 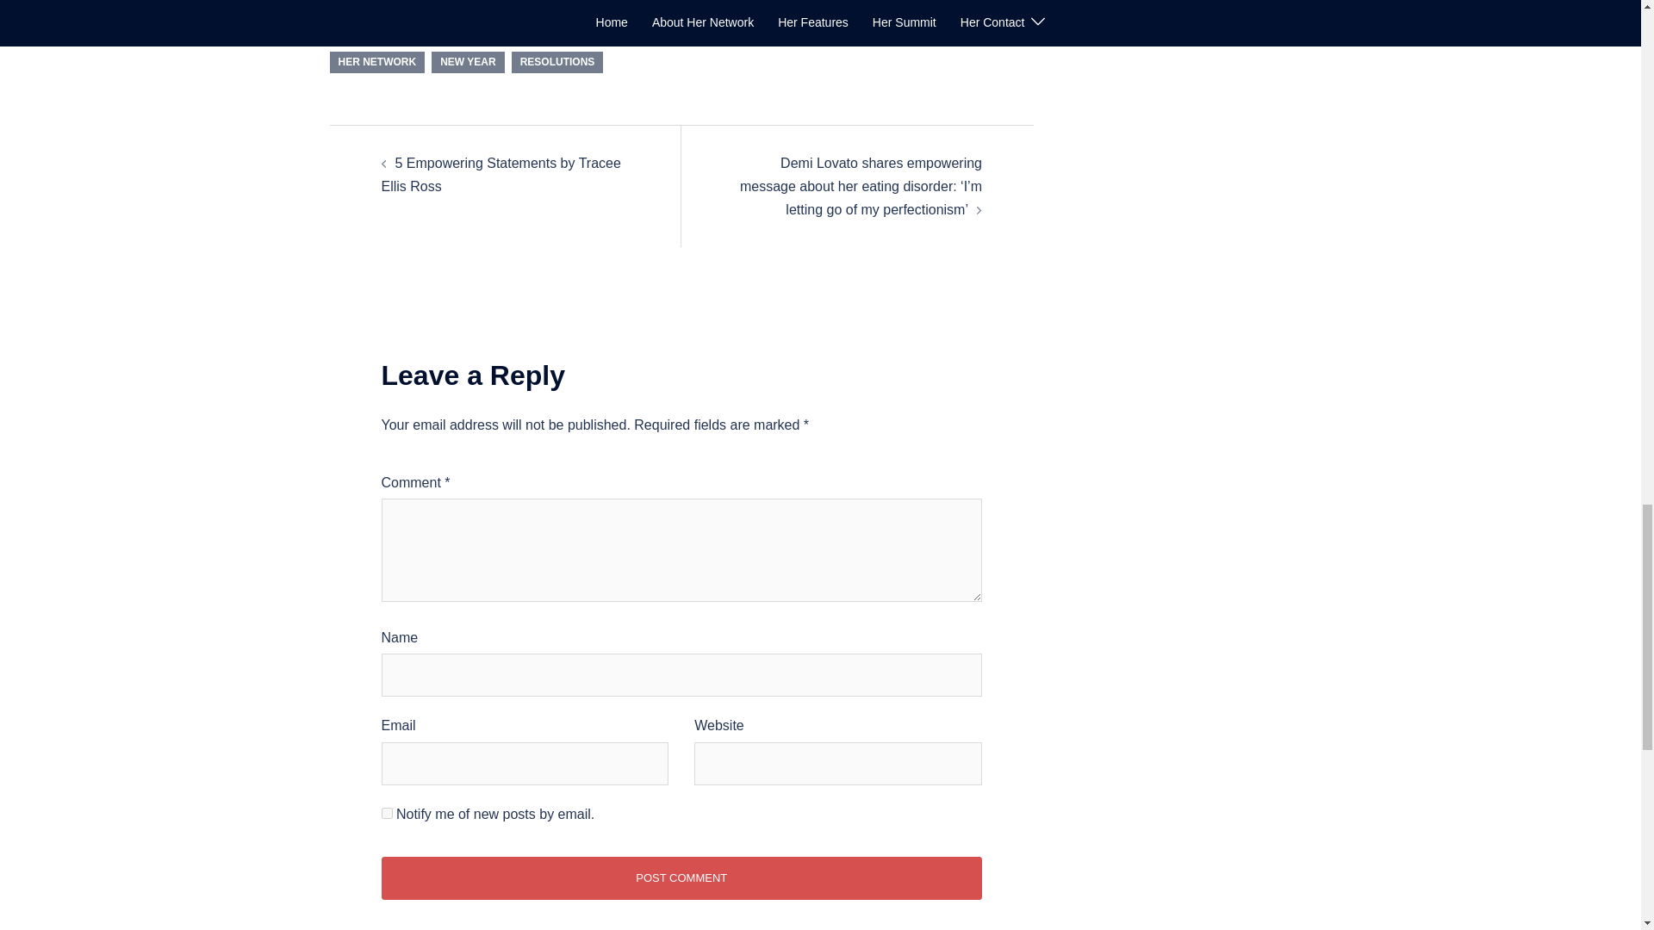 I want to click on 10 inspiring messages to keep you motivated and hopeful!, so click(x=422, y=4).